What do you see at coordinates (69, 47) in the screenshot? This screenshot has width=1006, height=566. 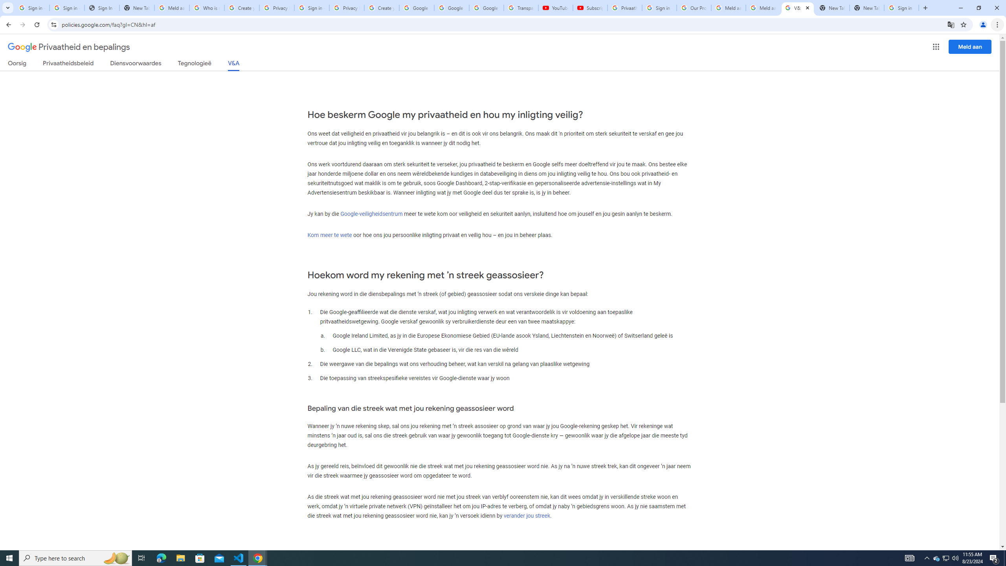 I see `Privaatheid en bepalings` at bounding box center [69, 47].